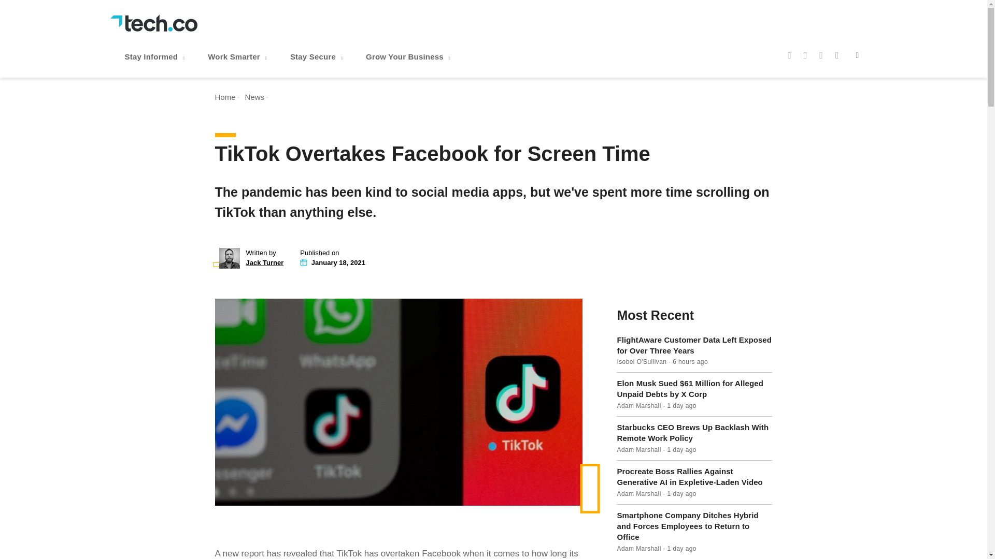 Image resolution: width=995 pixels, height=559 pixels. What do you see at coordinates (317, 57) in the screenshot?
I see `Stay Secure` at bounding box center [317, 57].